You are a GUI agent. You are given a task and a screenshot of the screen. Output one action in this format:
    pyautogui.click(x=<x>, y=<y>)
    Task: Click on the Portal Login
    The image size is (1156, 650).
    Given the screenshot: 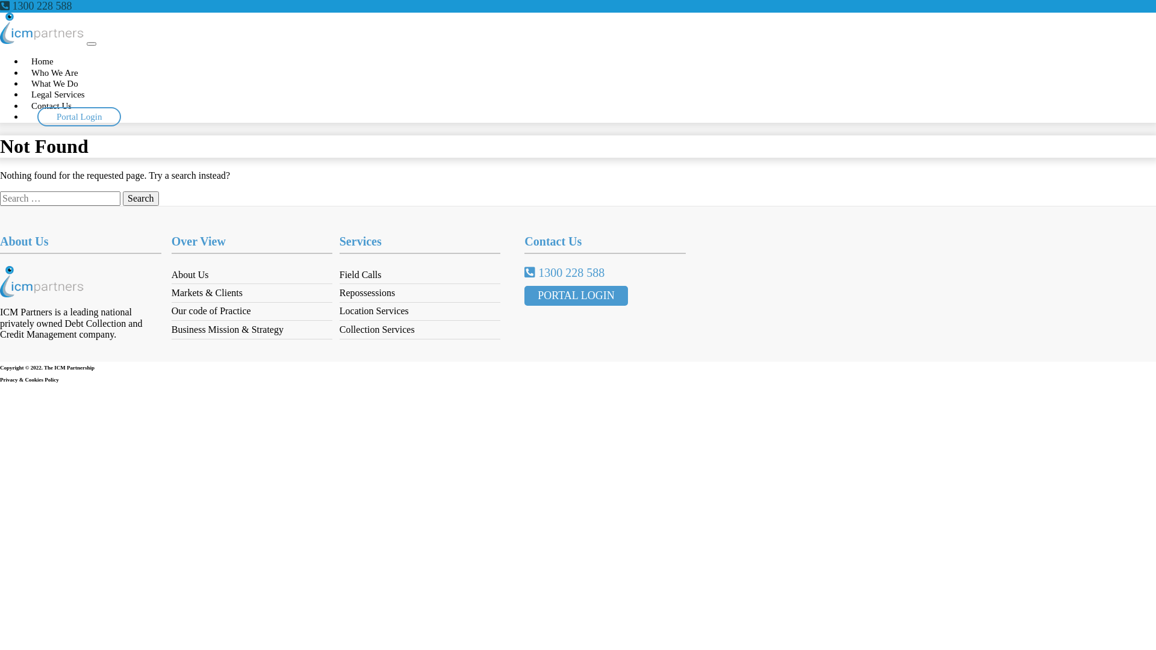 What is the action you would take?
    pyautogui.click(x=79, y=117)
    